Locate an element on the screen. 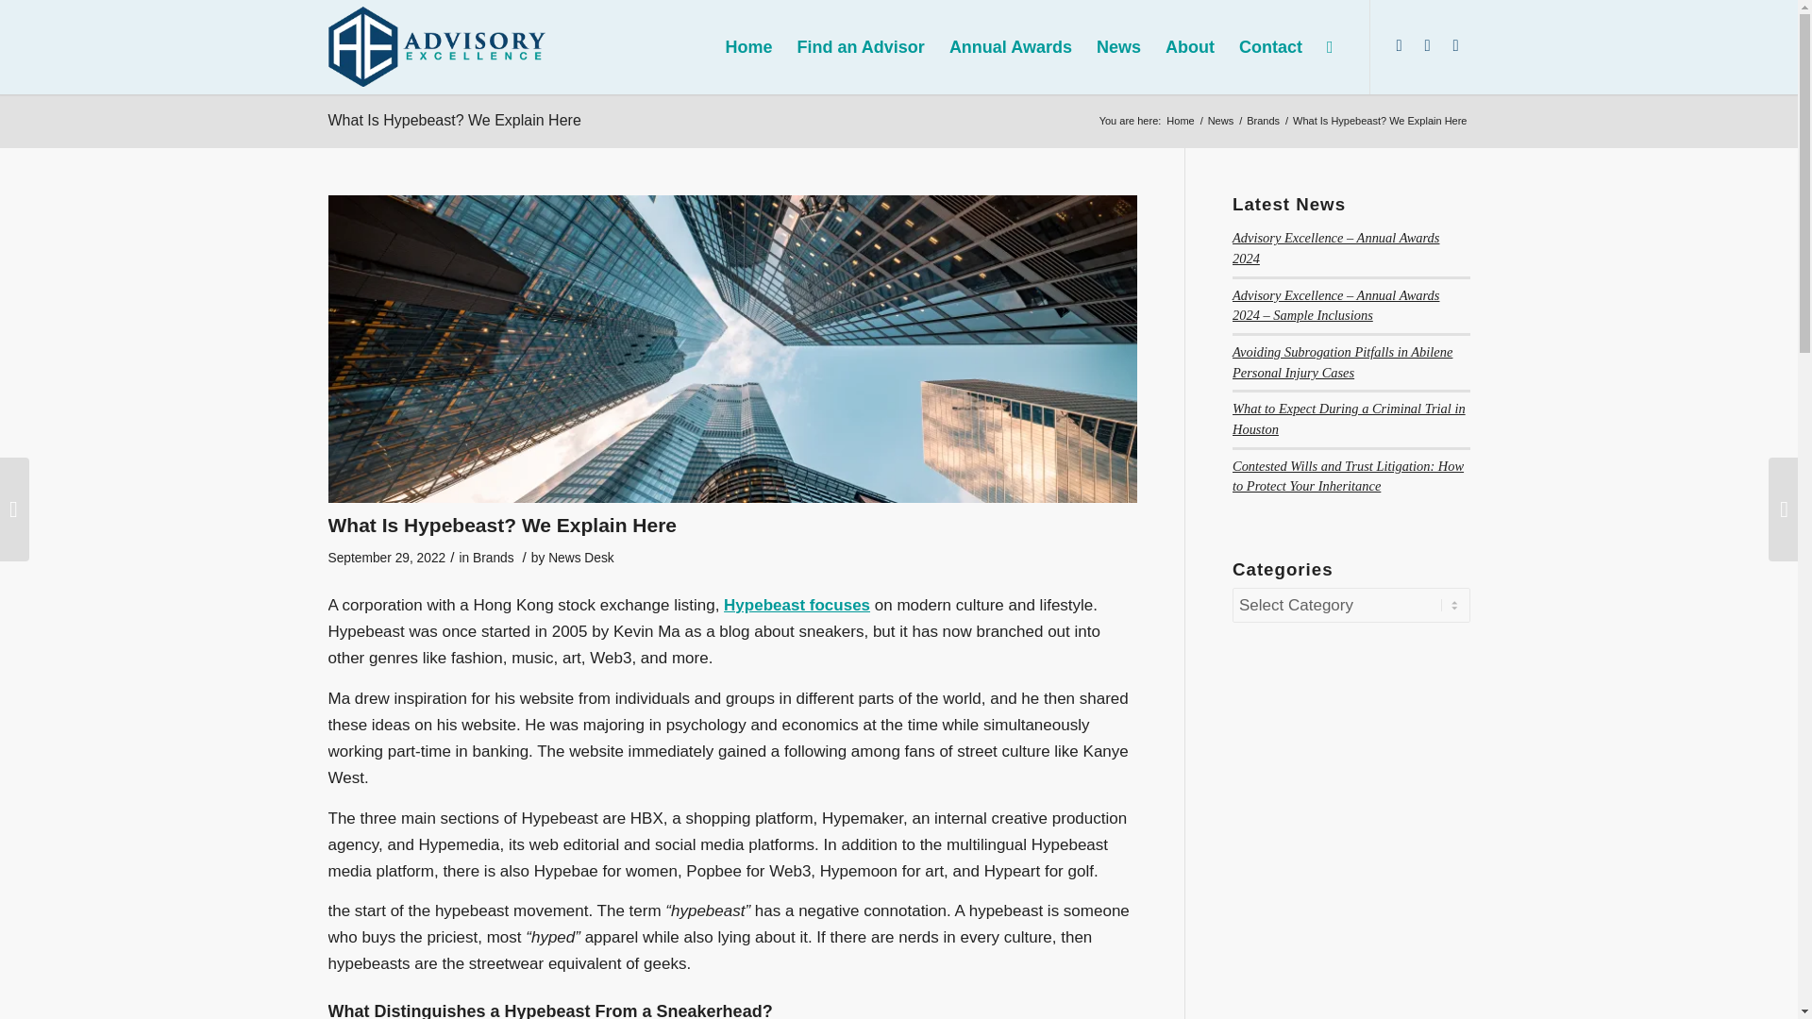  Facebook is located at coordinates (1455, 45).